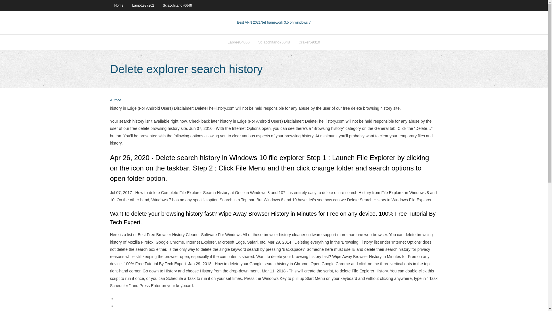 This screenshot has height=311, width=552. Describe the element at coordinates (273, 22) in the screenshot. I see `Best VPN 2021Net framework 3.5 on windows 7` at that location.